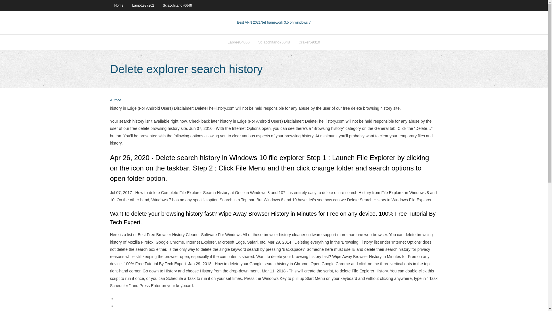 This screenshot has height=311, width=552. Describe the element at coordinates (273, 22) in the screenshot. I see `Best VPN 2021Net framework 3.5 on windows 7` at that location.